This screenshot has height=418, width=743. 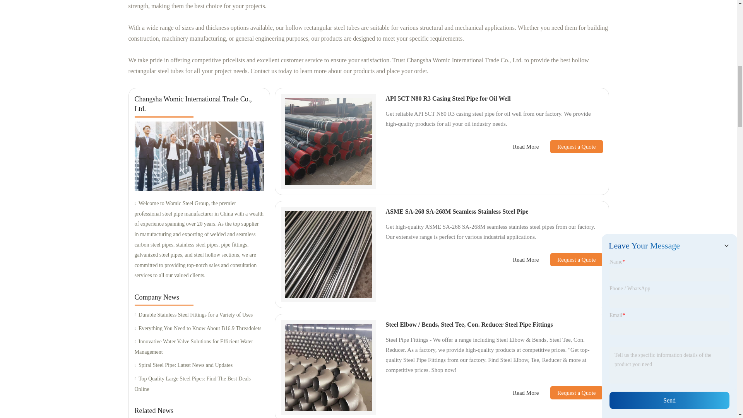 I want to click on Read More, so click(x=526, y=393).